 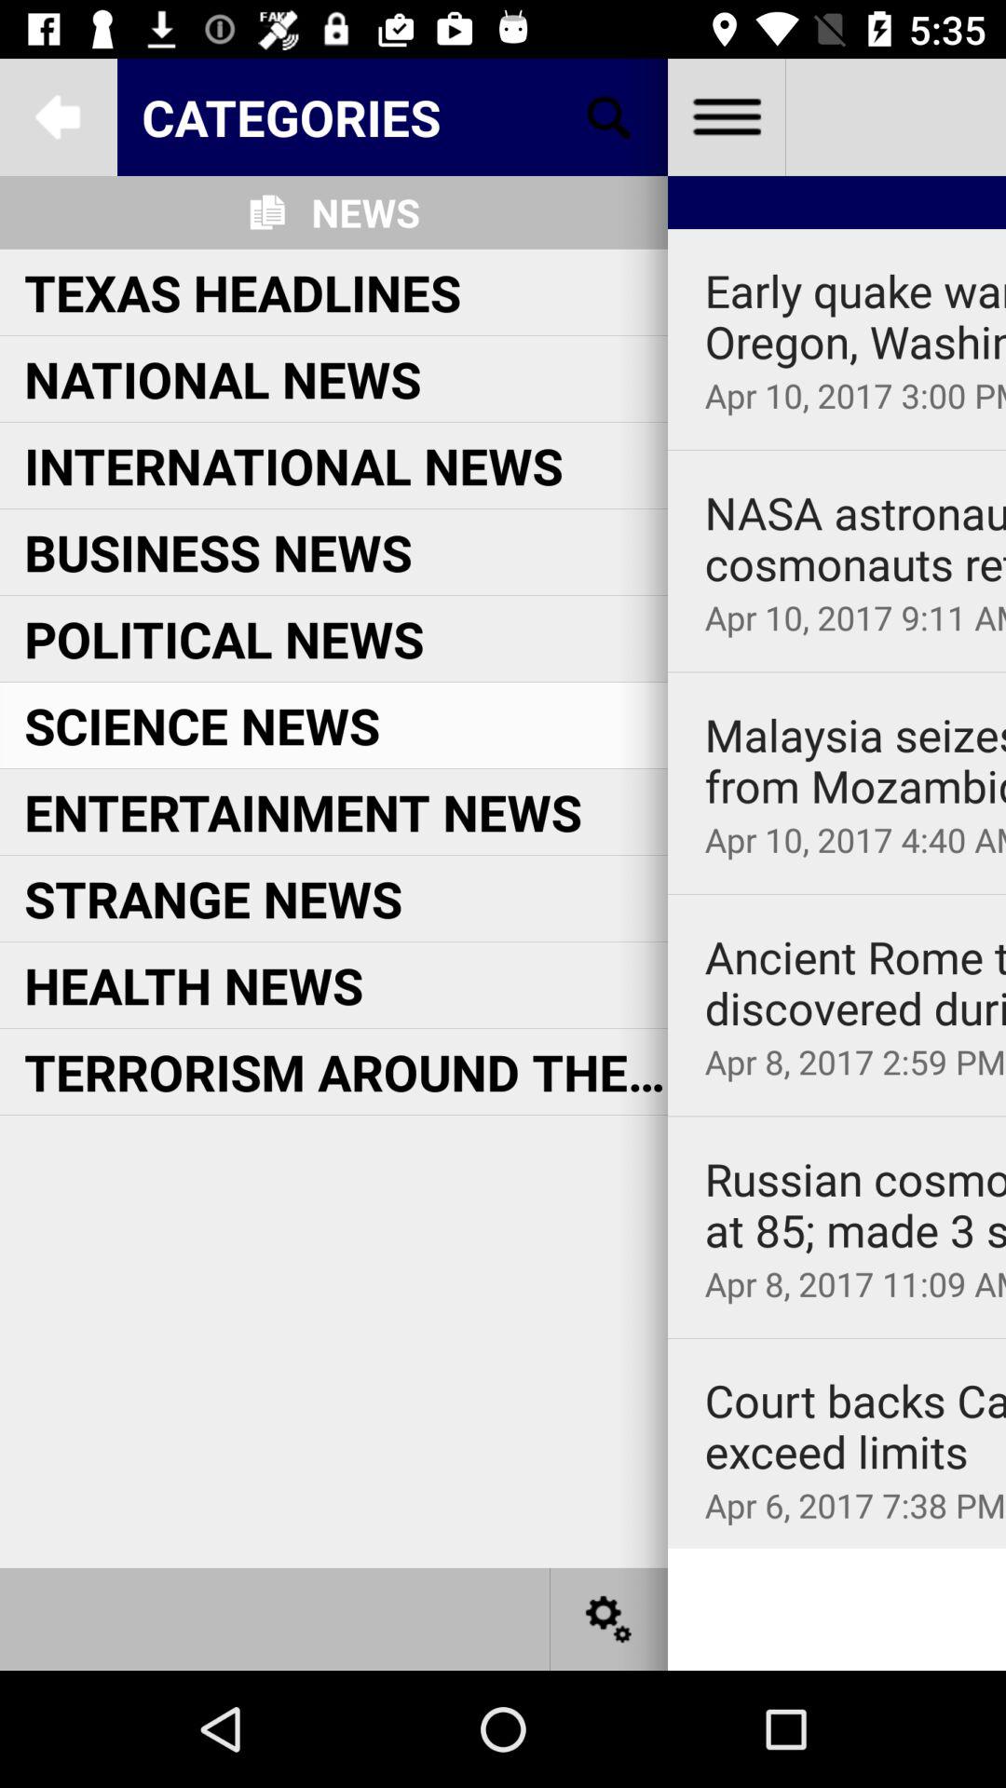 What do you see at coordinates (855, 983) in the screenshot?
I see `scroll until ancient rome treasures icon` at bounding box center [855, 983].